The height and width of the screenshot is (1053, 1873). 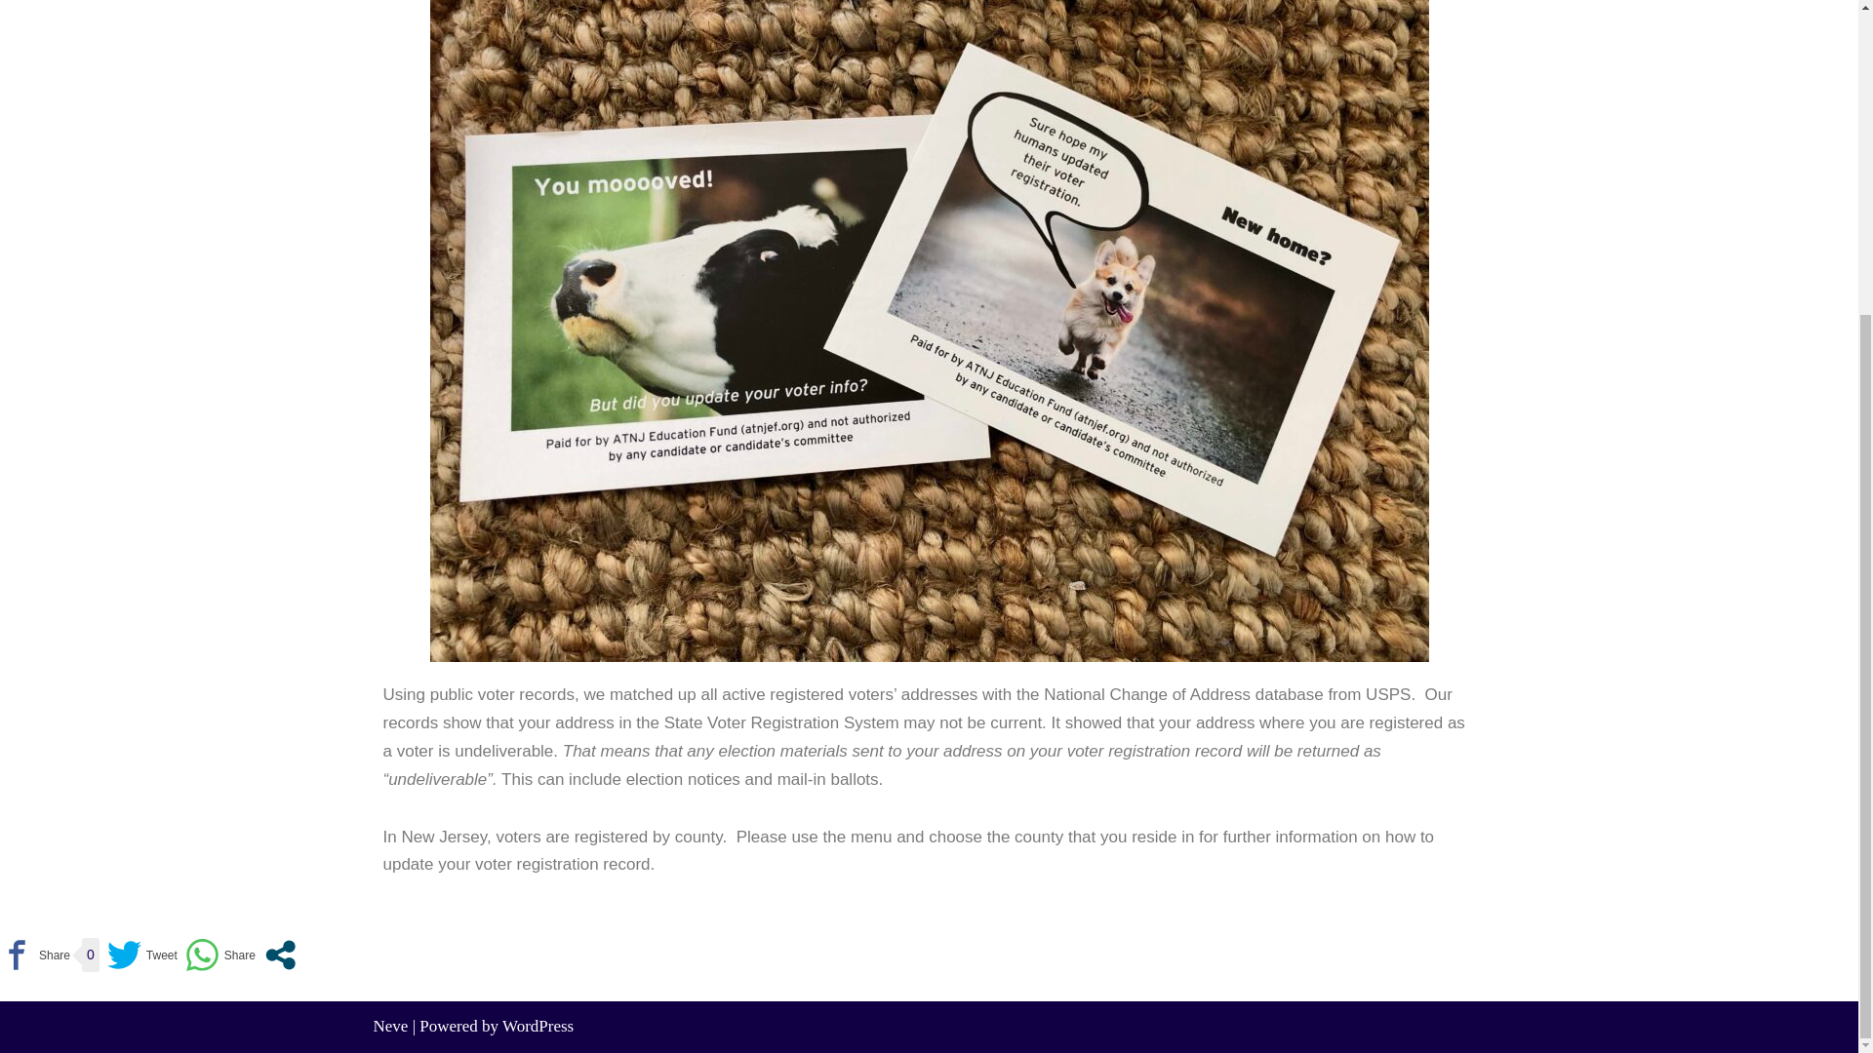 I want to click on Neve, so click(x=390, y=1026).